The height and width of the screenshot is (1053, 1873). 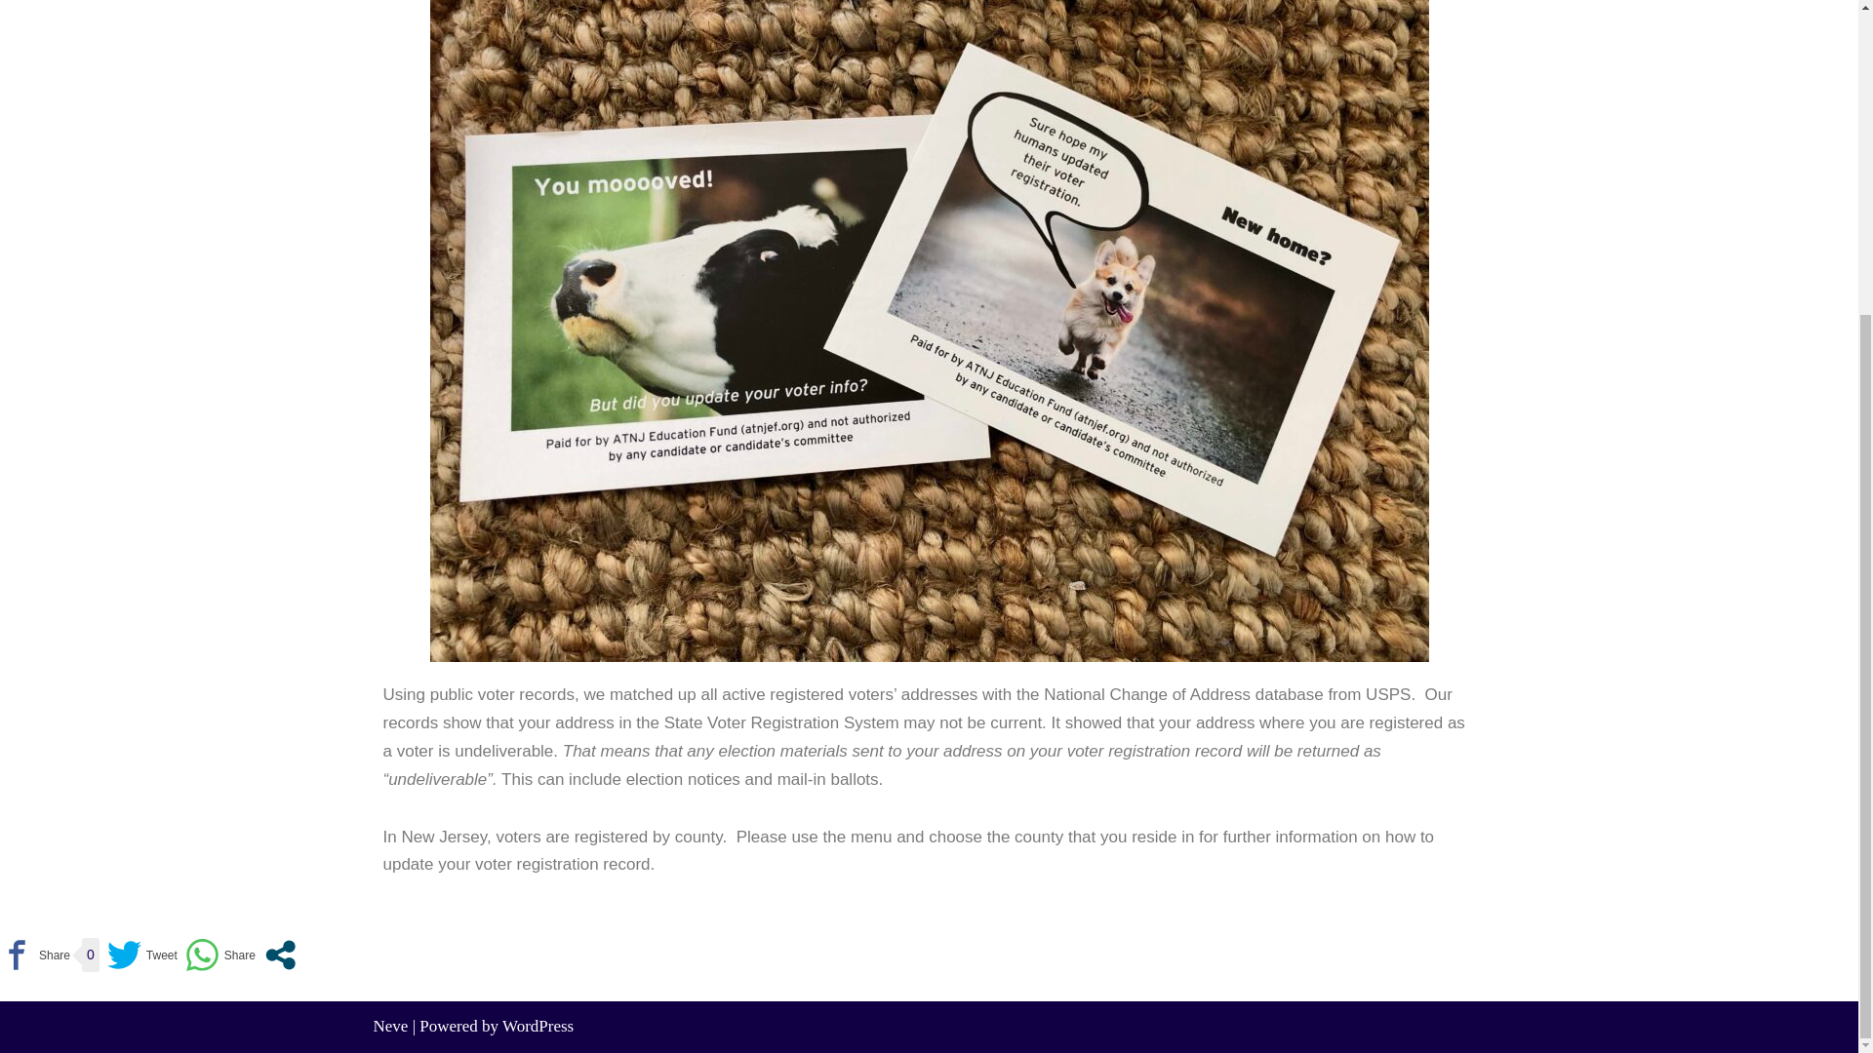 I want to click on Neve, so click(x=390, y=1026).